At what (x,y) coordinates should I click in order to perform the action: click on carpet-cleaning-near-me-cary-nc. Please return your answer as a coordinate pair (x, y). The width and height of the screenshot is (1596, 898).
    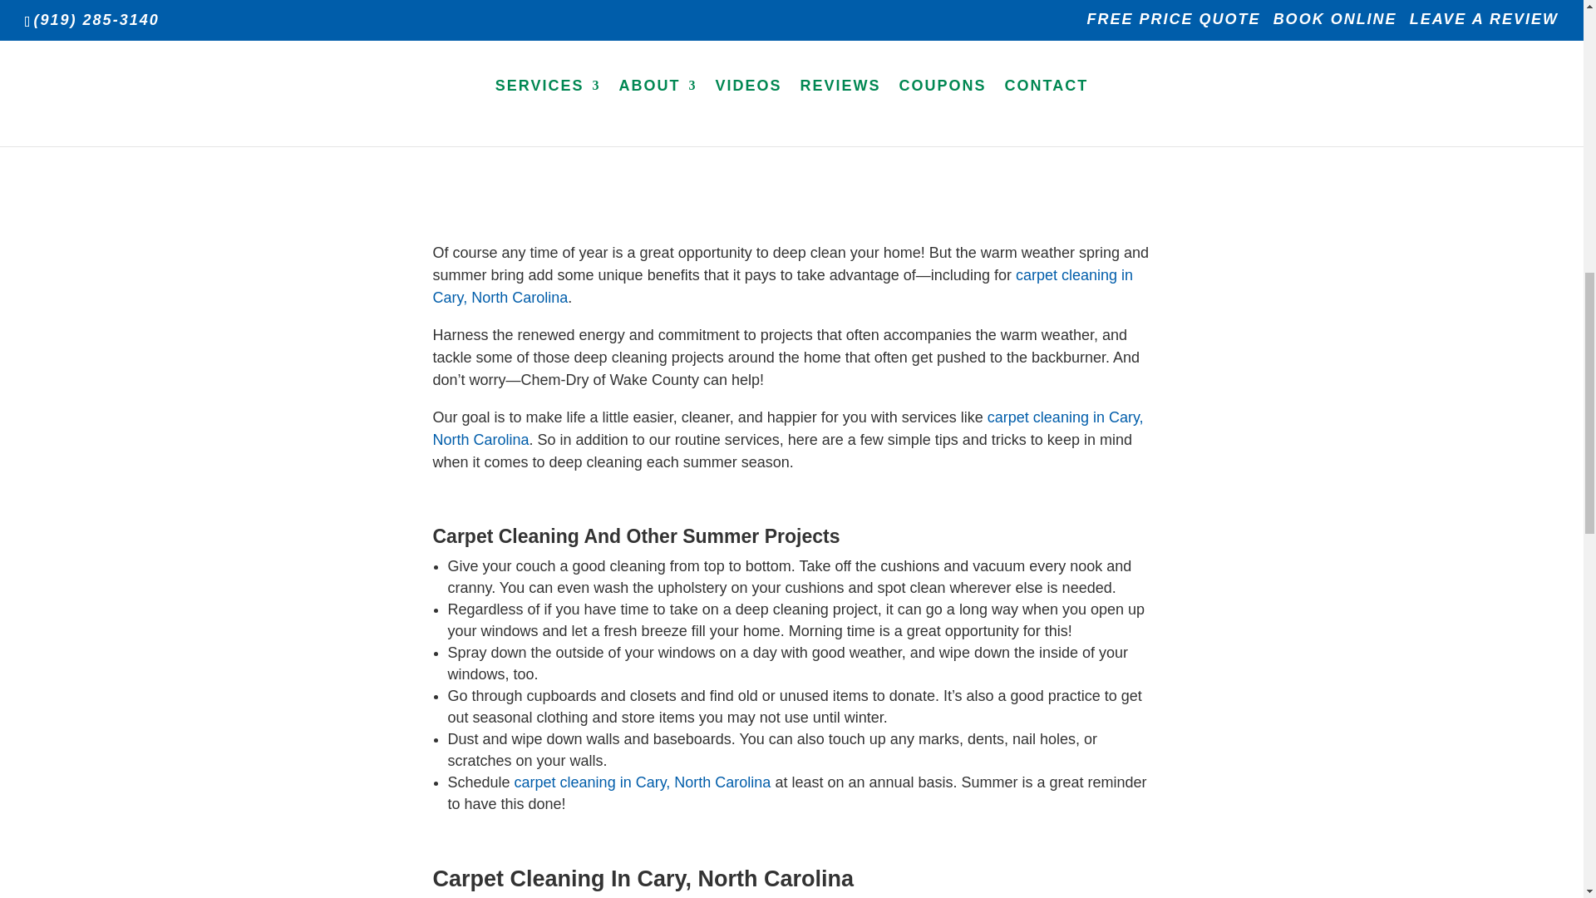
    Looking at the image, I should click on (791, 65).